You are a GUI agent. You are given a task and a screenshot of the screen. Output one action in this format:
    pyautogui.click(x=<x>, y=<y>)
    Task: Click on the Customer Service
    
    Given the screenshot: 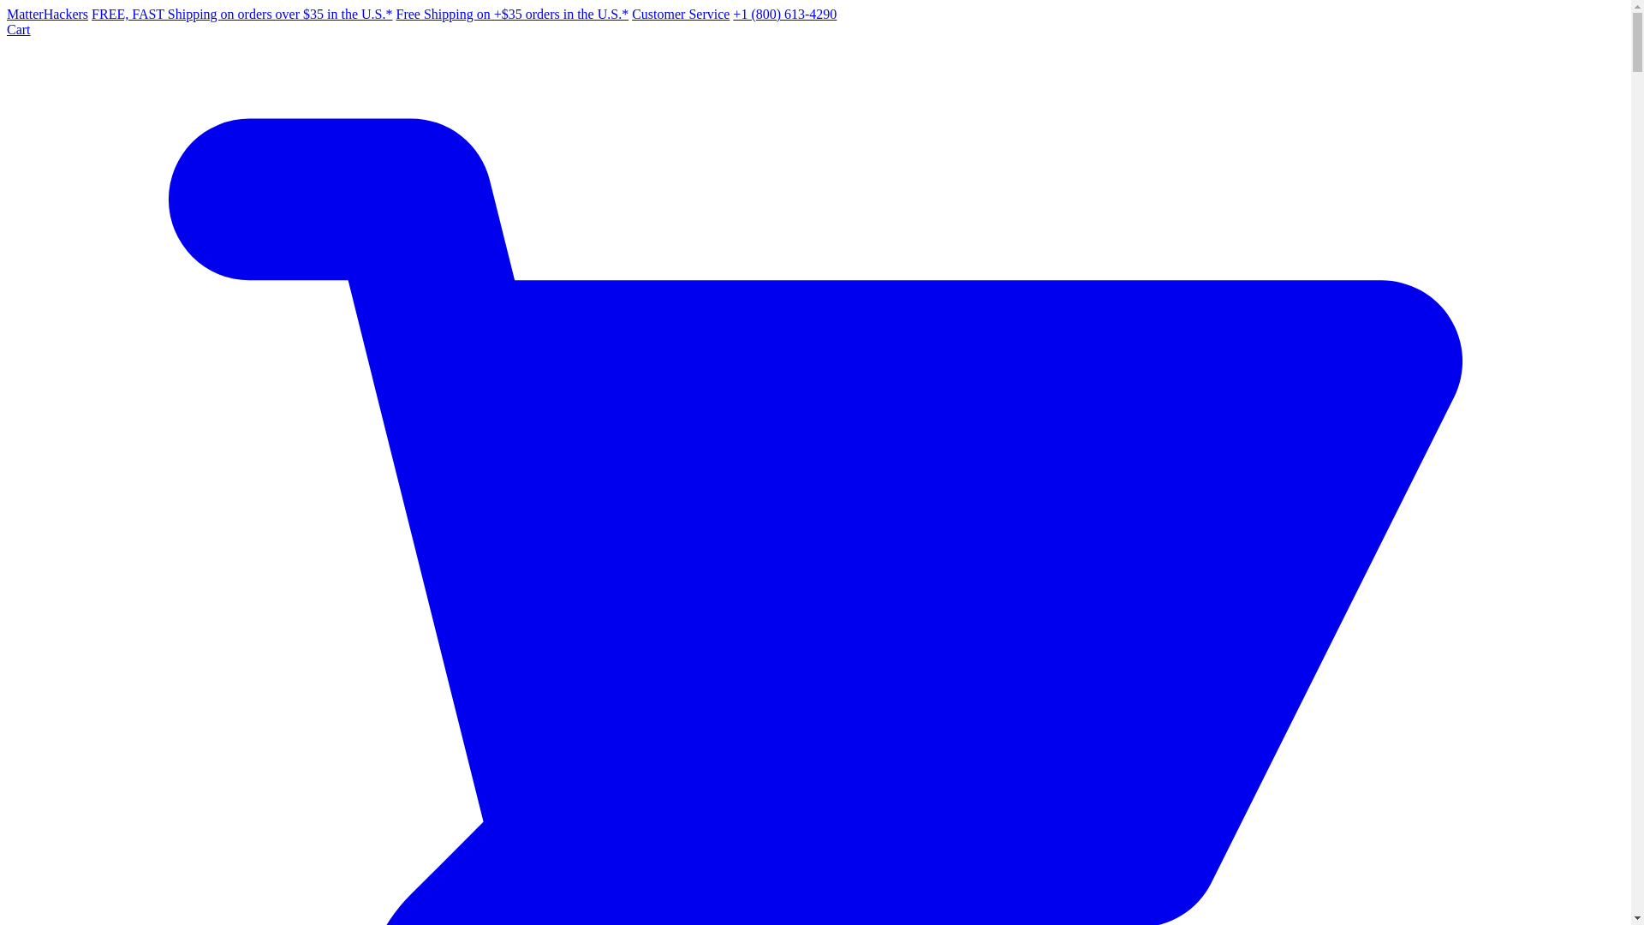 What is the action you would take?
    pyautogui.click(x=680, y=14)
    